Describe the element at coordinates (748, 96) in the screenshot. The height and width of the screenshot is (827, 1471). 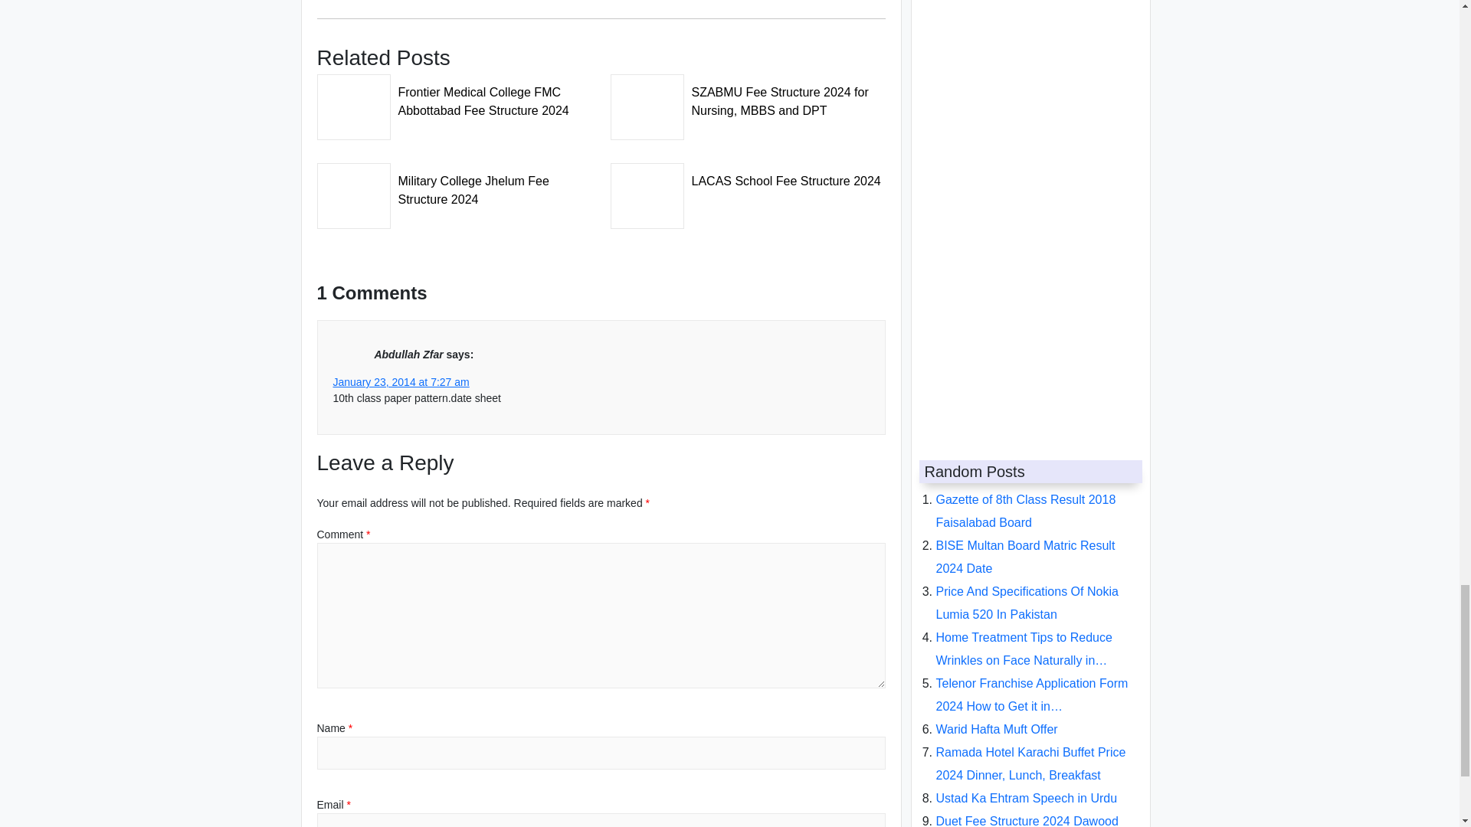
I see `SZABMU Fee Structure 2024 for Nursing, MBBS and DPT` at that location.